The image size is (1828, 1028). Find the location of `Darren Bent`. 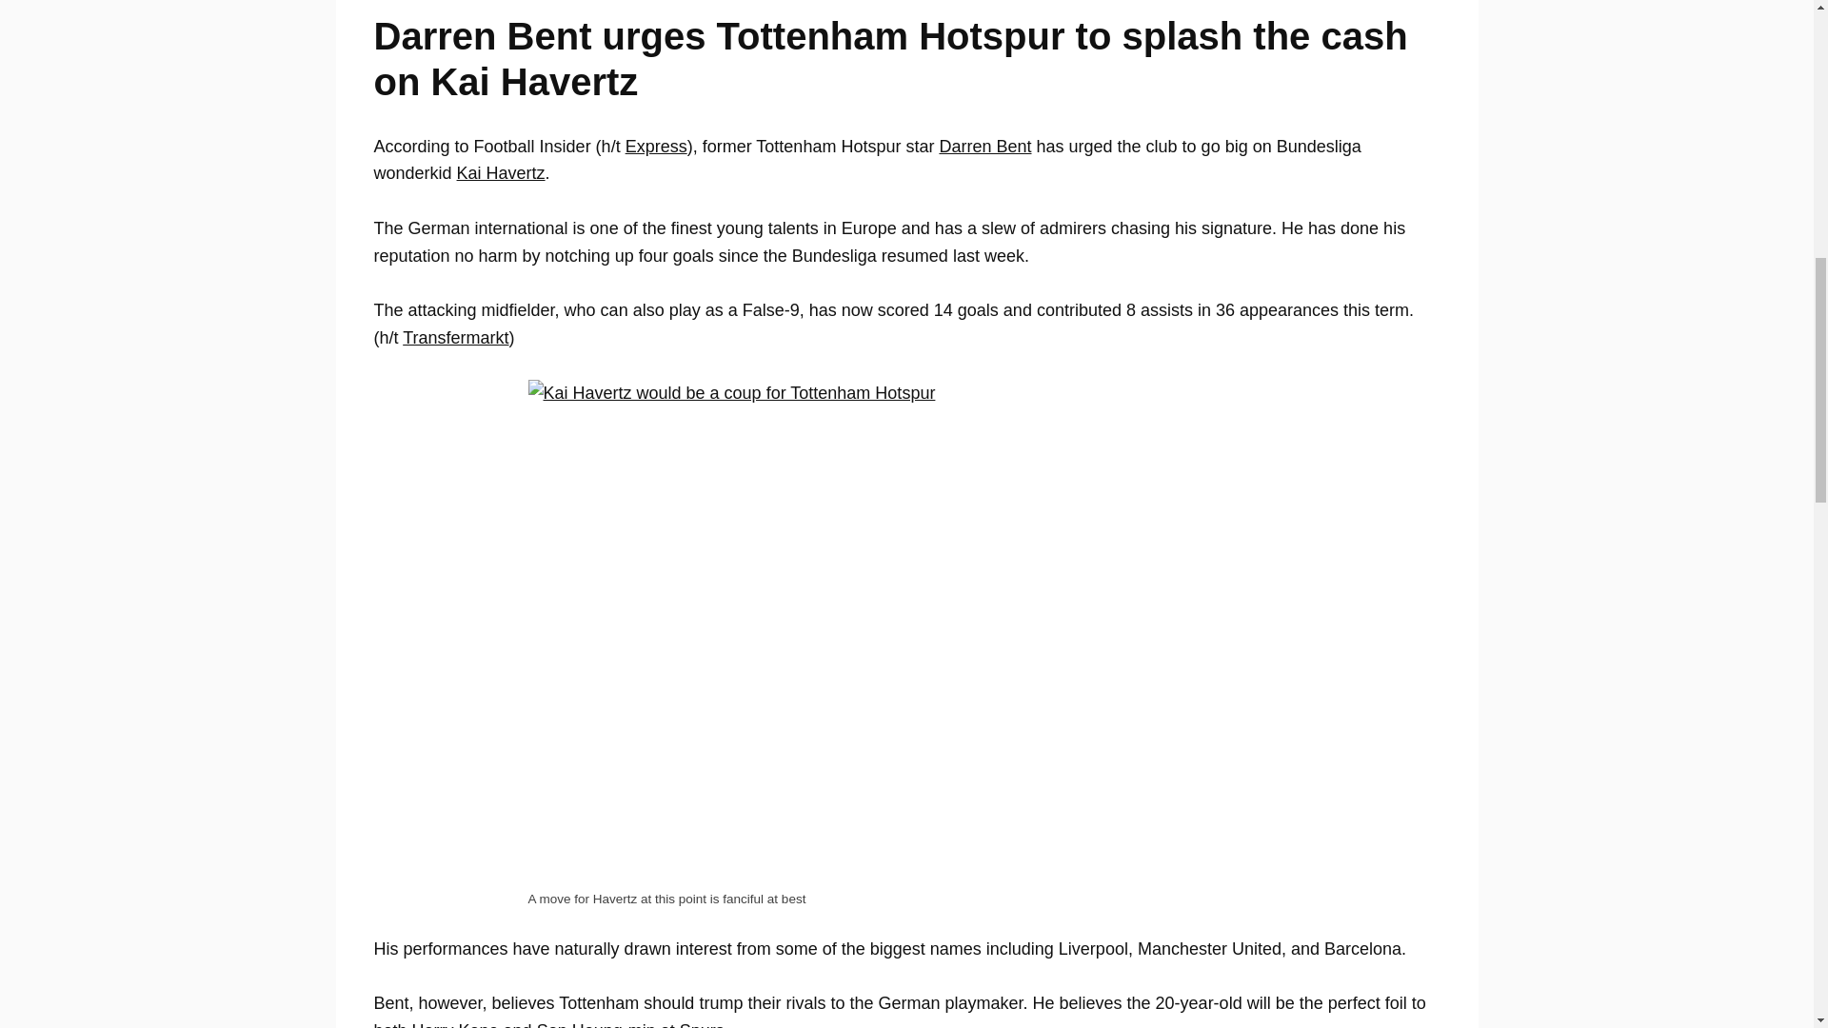

Darren Bent is located at coordinates (984, 147).